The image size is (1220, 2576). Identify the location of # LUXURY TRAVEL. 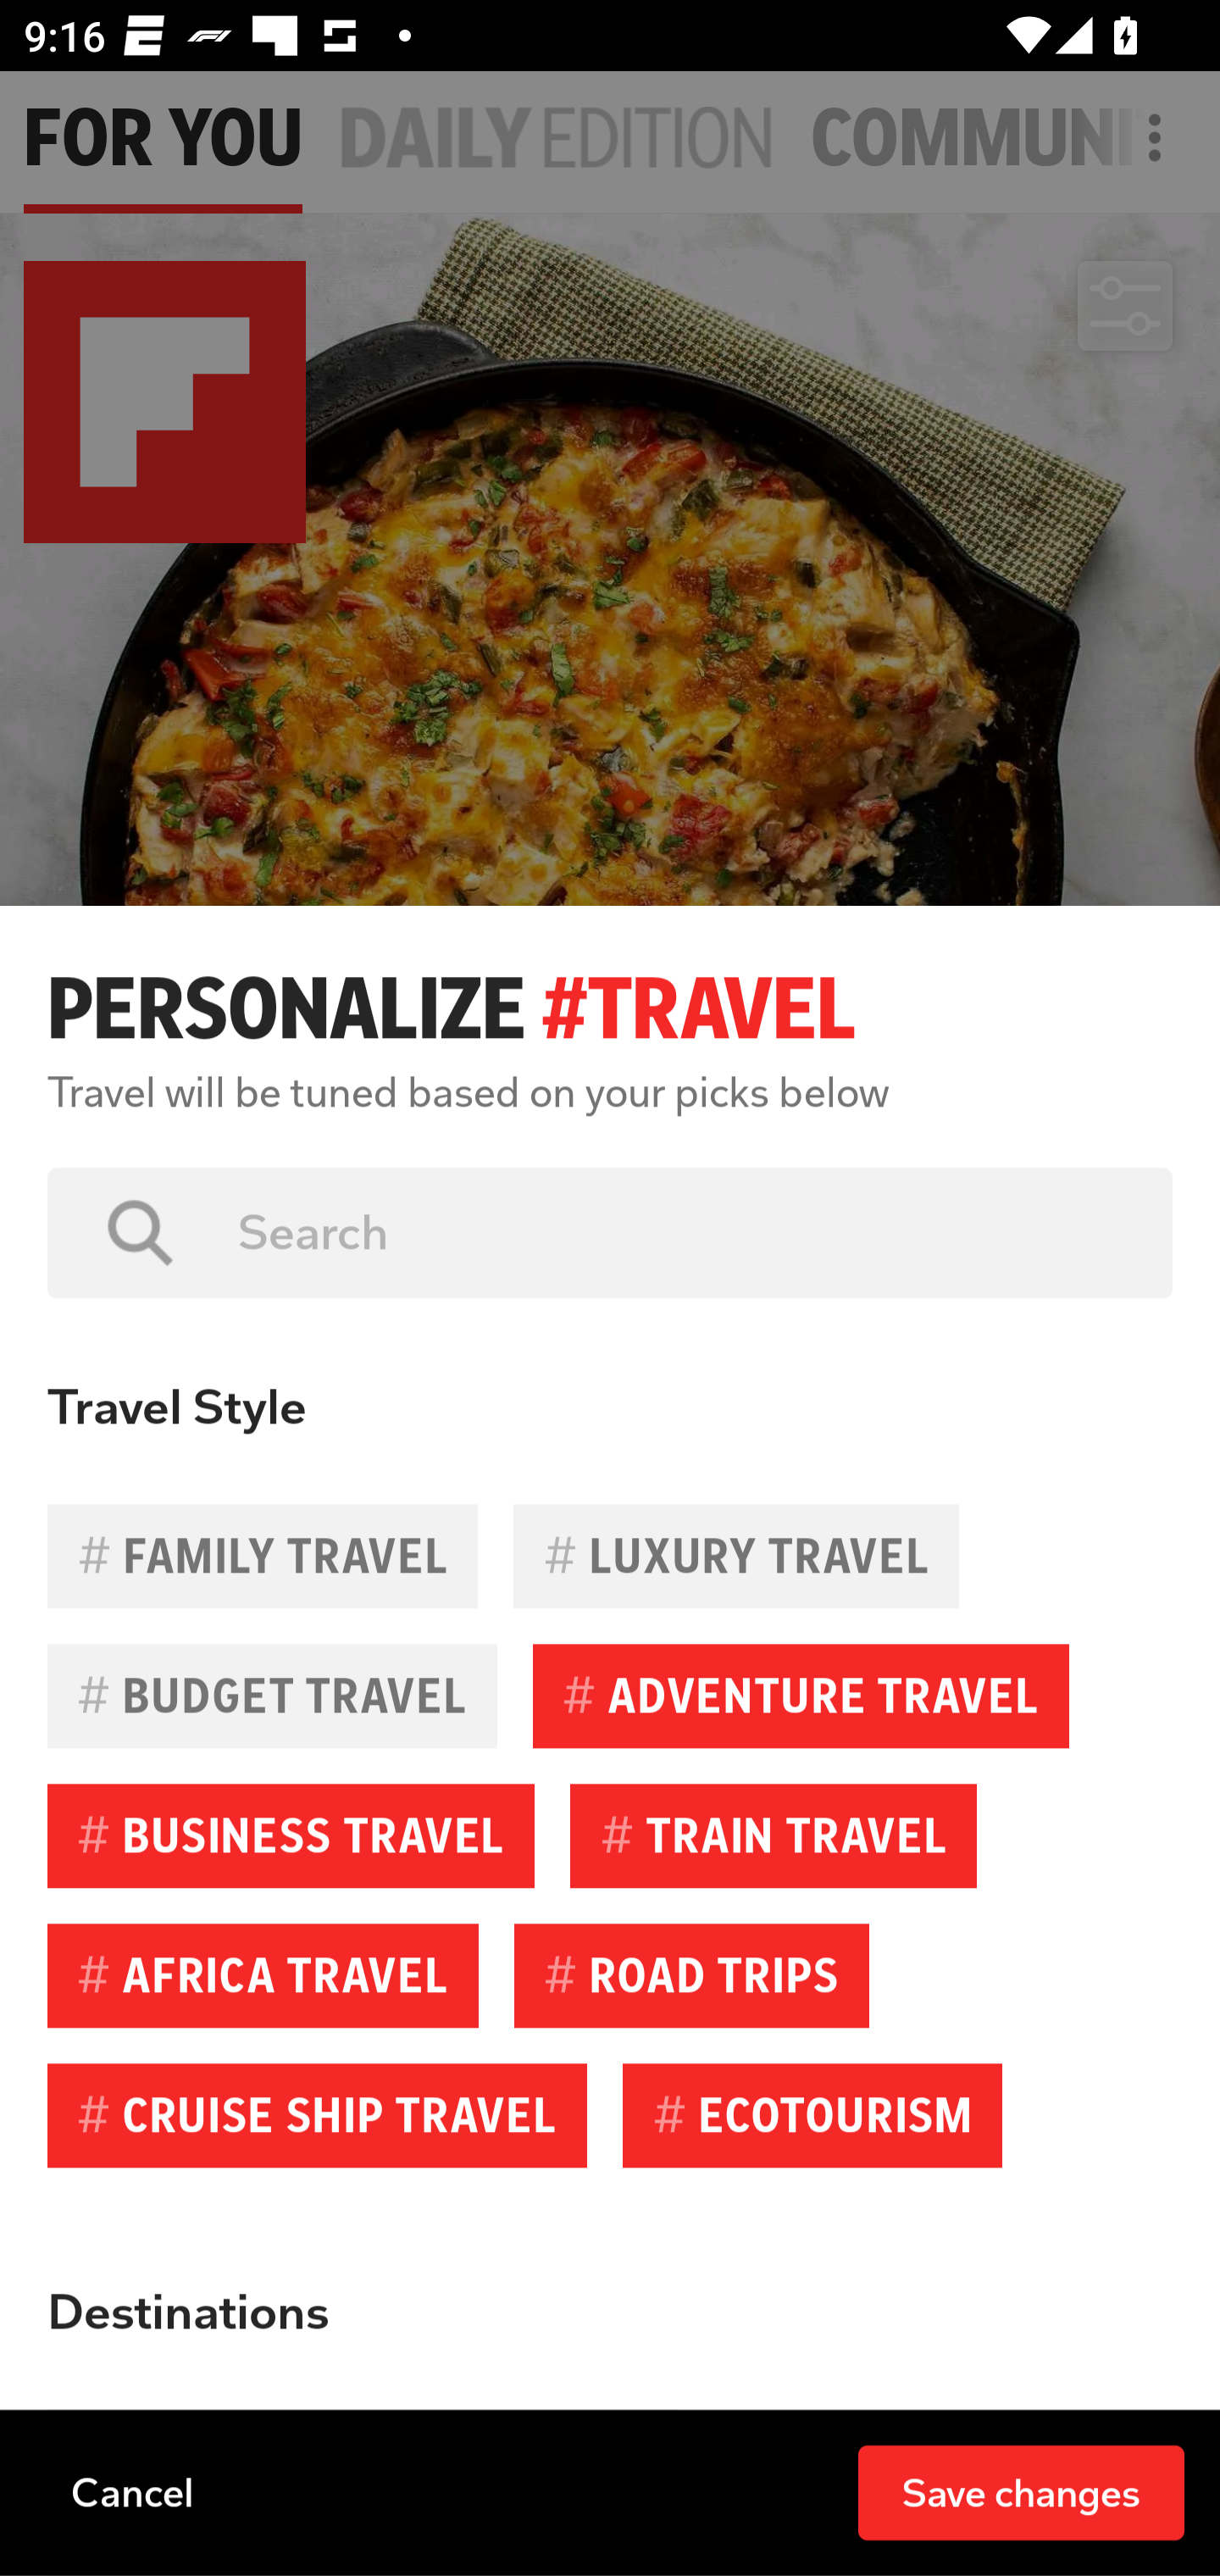
(735, 1556).